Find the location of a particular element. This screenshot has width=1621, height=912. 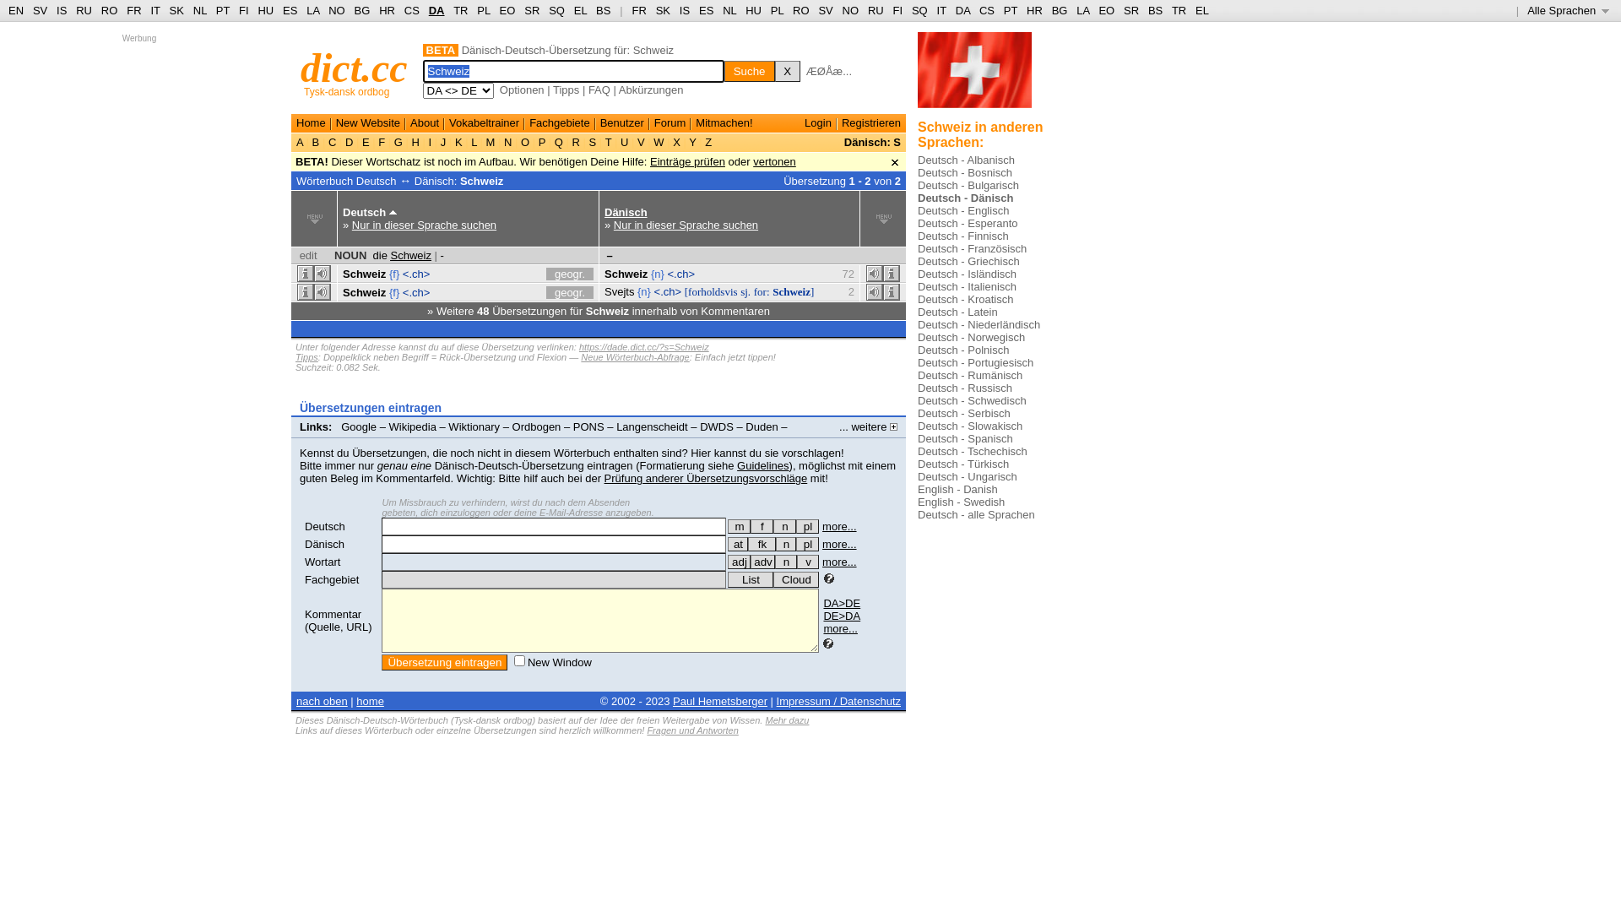

M is located at coordinates (491, 142).